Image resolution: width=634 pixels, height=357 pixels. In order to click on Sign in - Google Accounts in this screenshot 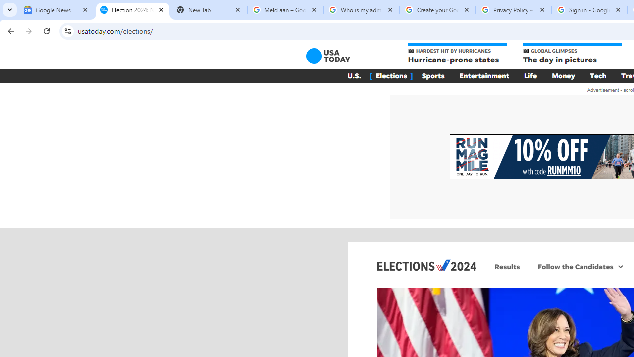, I will do `click(589, 10)`.